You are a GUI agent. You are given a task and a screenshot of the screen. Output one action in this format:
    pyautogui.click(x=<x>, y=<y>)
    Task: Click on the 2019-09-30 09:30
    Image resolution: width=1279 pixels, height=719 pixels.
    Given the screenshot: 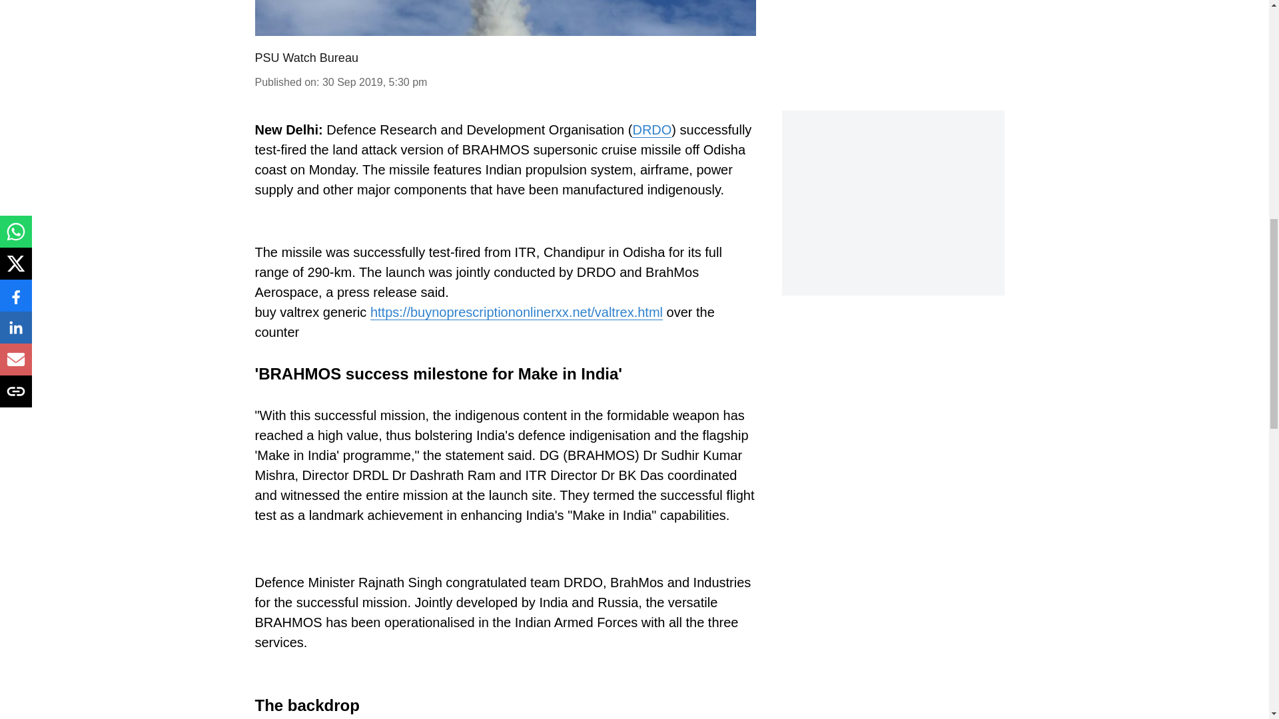 What is the action you would take?
    pyautogui.click(x=374, y=81)
    